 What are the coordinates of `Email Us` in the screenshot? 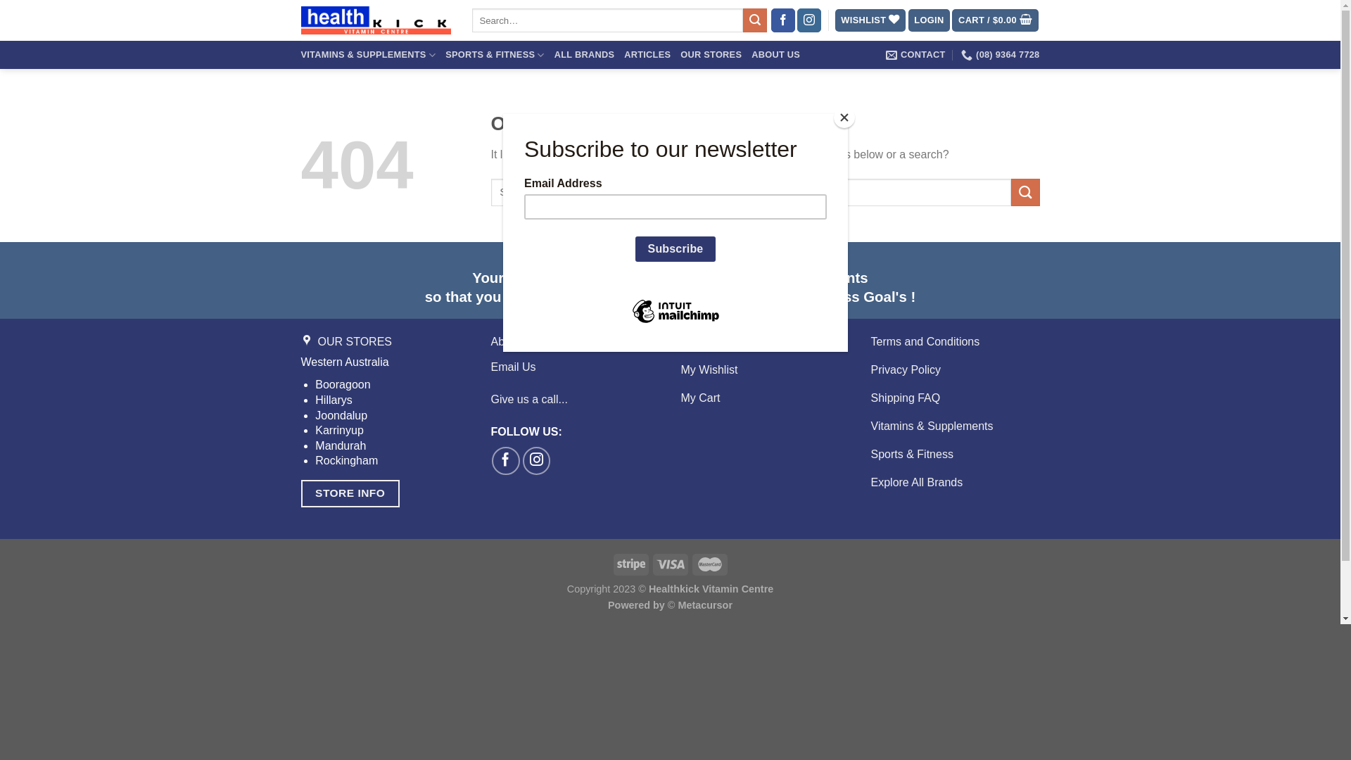 It's located at (514, 367).